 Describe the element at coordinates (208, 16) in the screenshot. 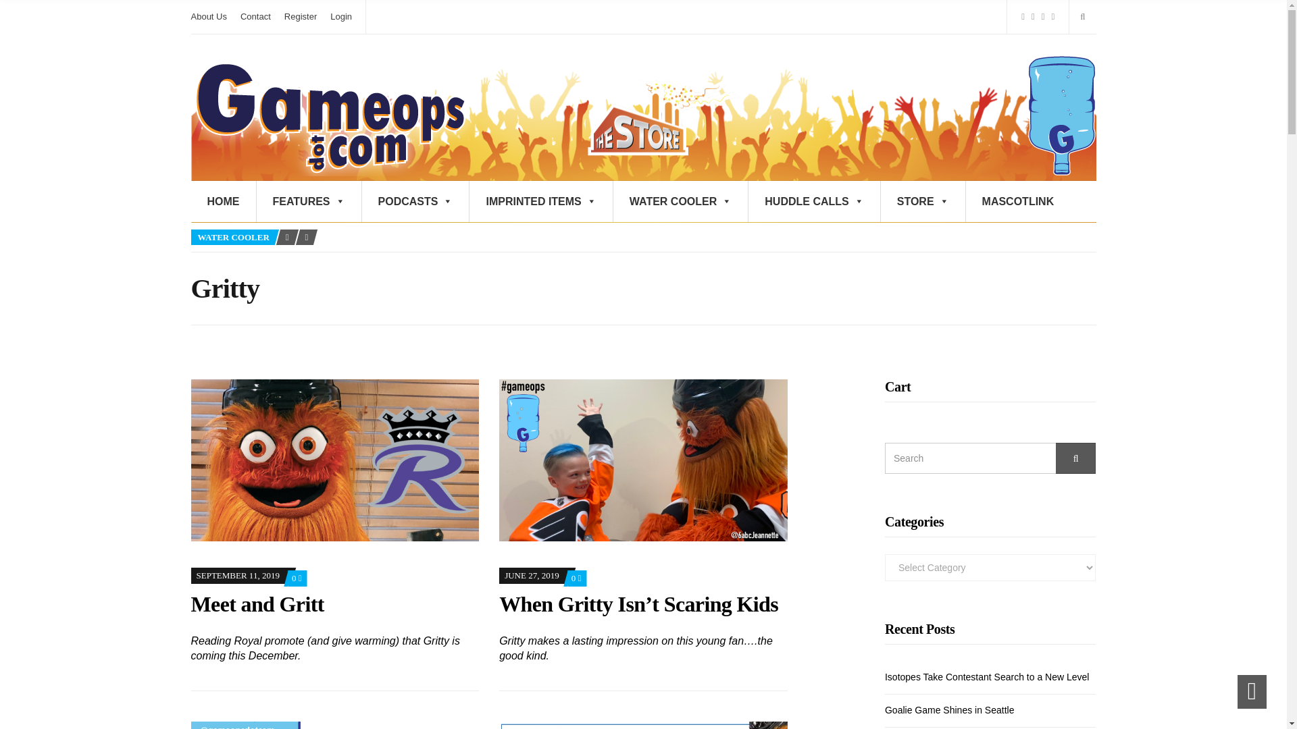

I see `About Us` at that location.